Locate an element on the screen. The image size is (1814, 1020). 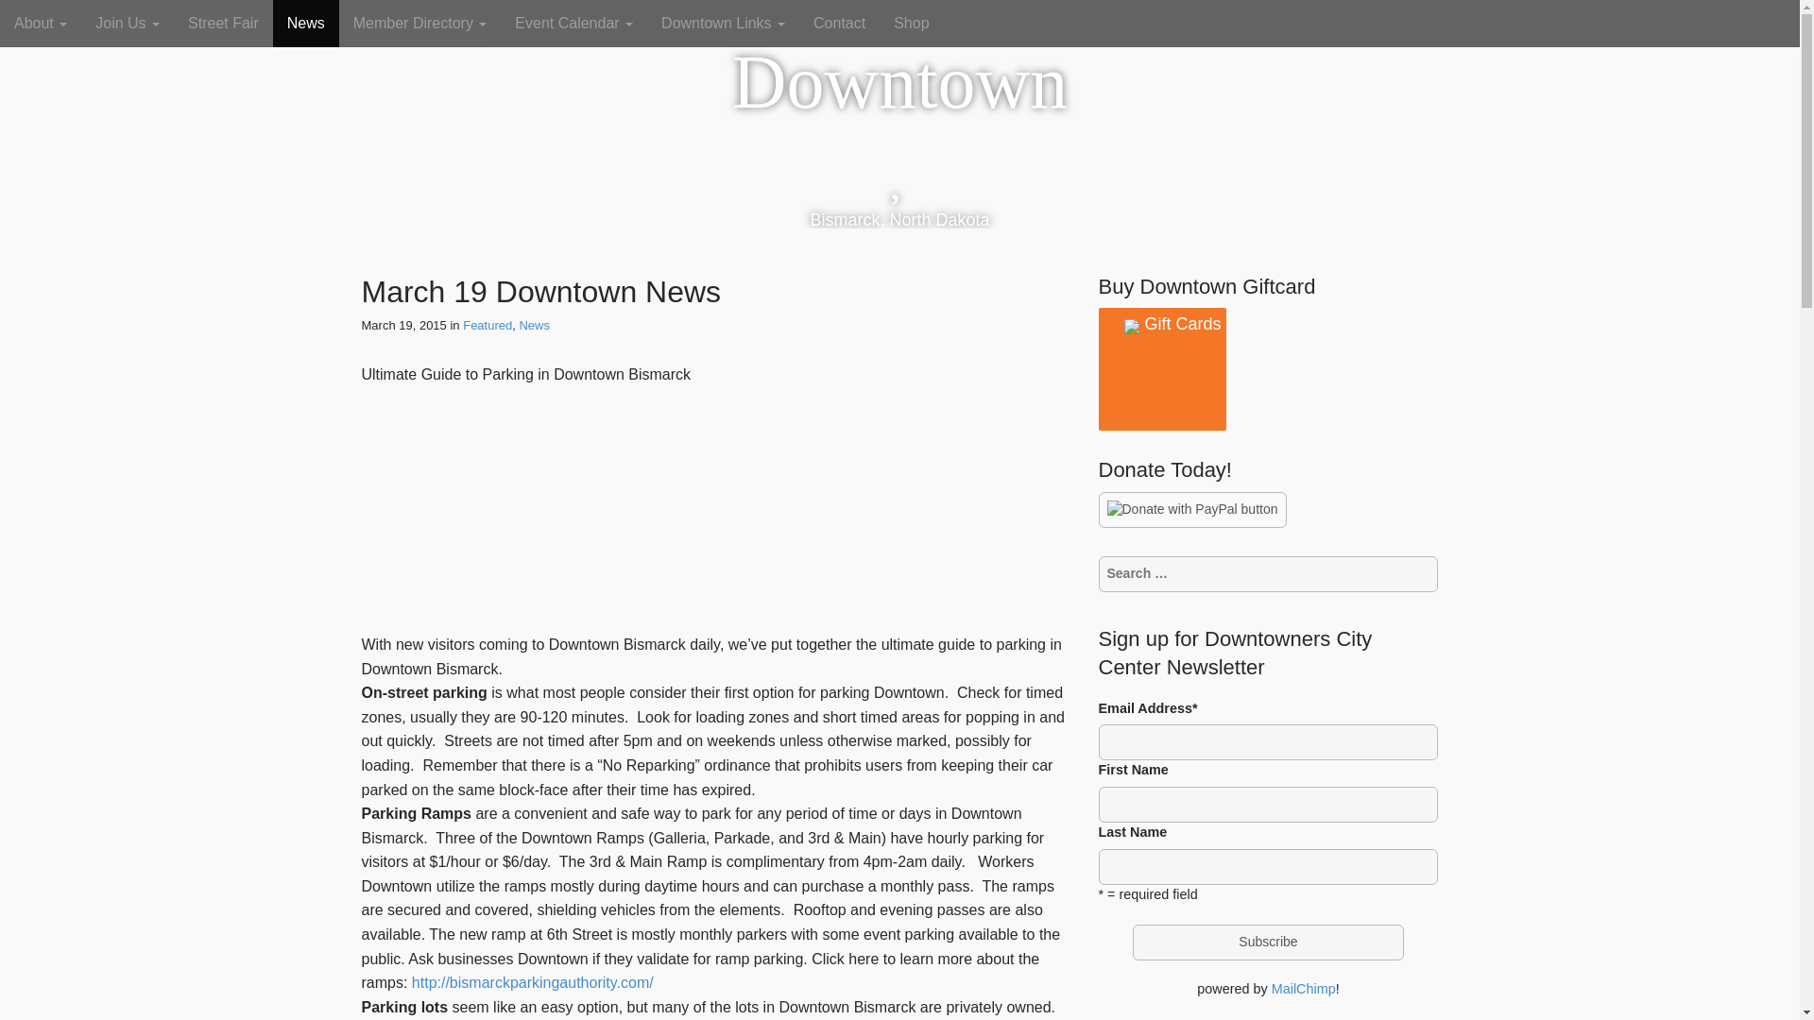
Event Calendar is located at coordinates (573, 23).